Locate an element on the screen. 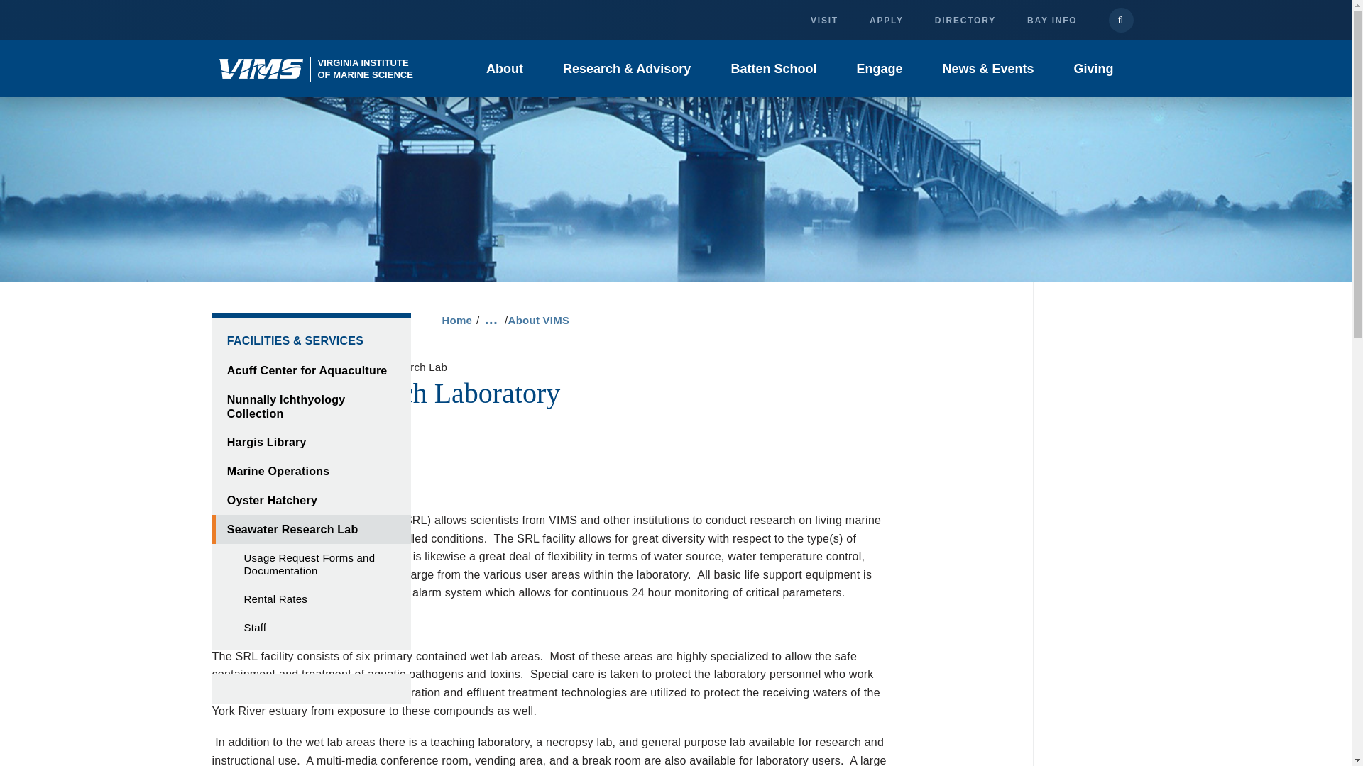  VISIT is located at coordinates (886, 20).